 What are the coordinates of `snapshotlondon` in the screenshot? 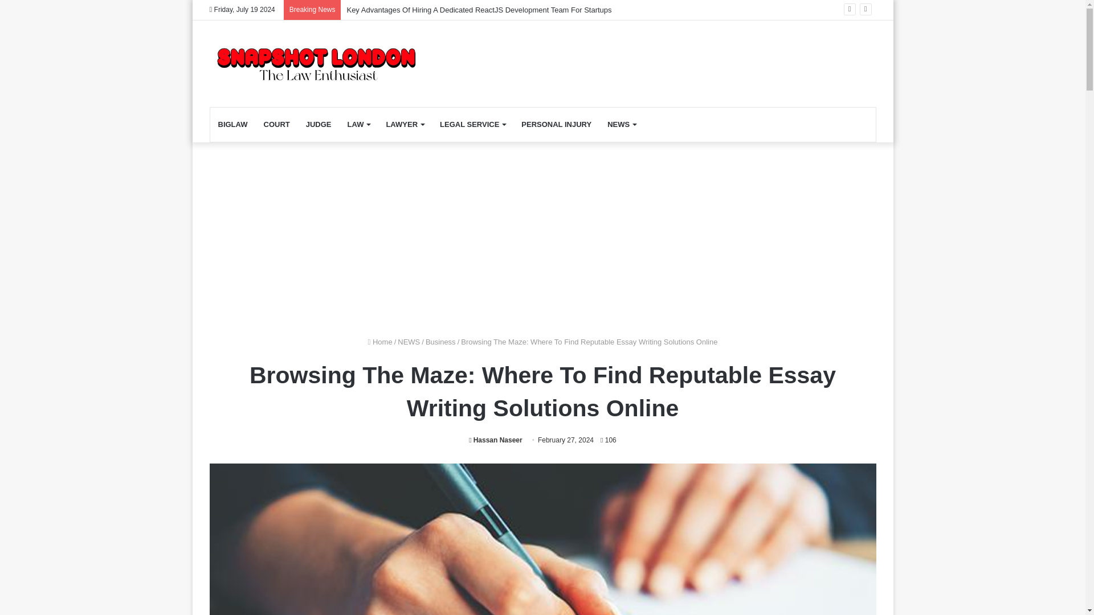 It's located at (315, 63).